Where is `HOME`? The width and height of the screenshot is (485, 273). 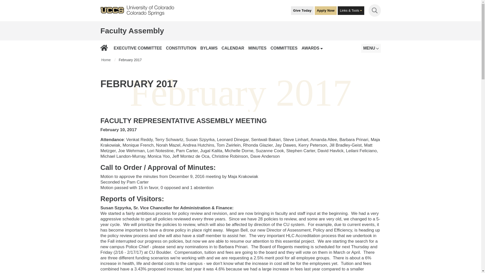 HOME is located at coordinates (105, 48).